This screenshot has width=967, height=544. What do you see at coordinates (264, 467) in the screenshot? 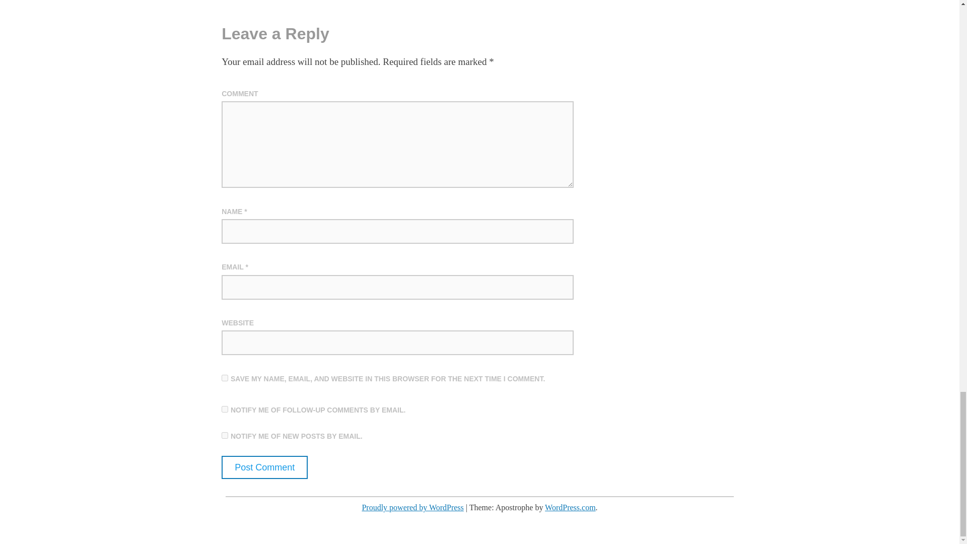
I see `Post Comment` at bounding box center [264, 467].